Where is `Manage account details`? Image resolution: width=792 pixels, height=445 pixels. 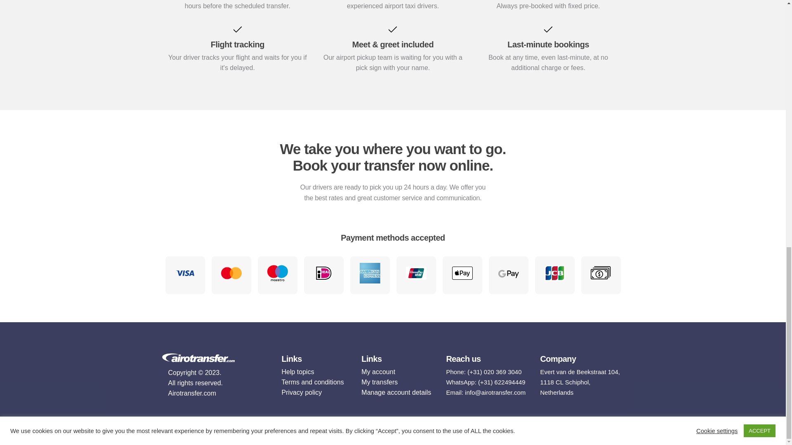
Manage account details is located at coordinates (397, 392).